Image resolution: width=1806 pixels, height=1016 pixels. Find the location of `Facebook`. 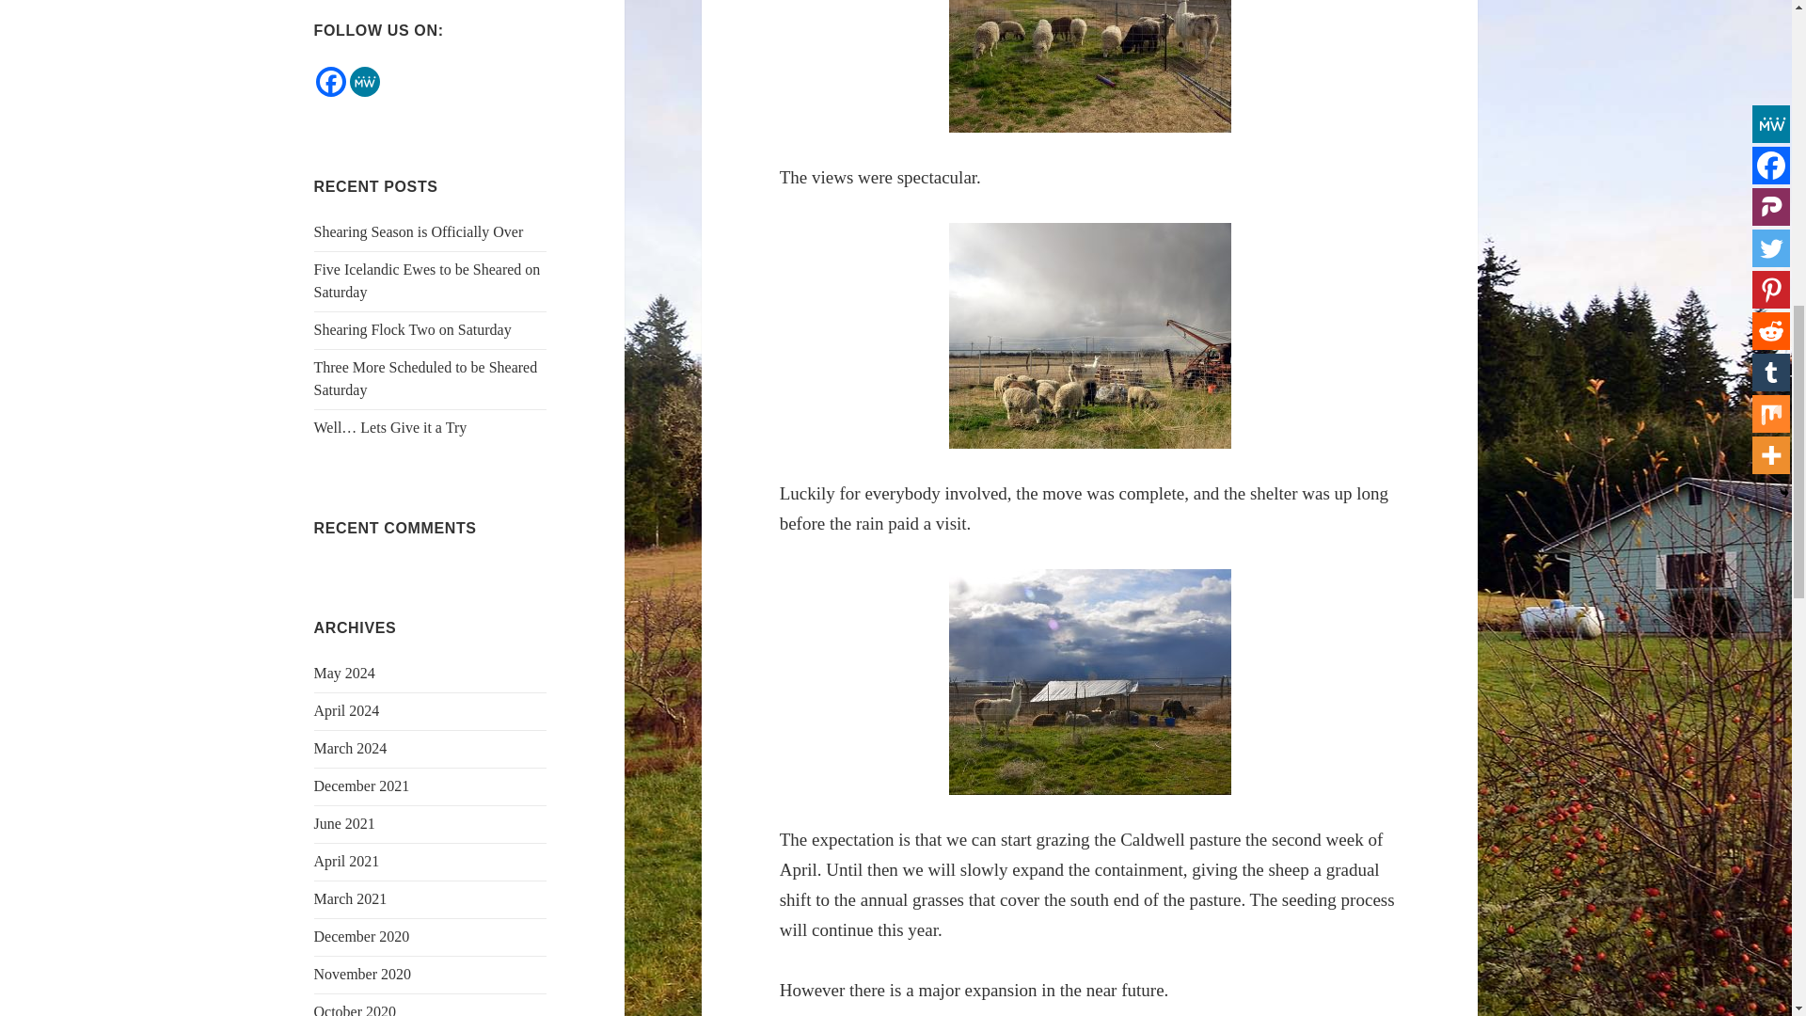

Facebook is located at coordinates (331, 81).